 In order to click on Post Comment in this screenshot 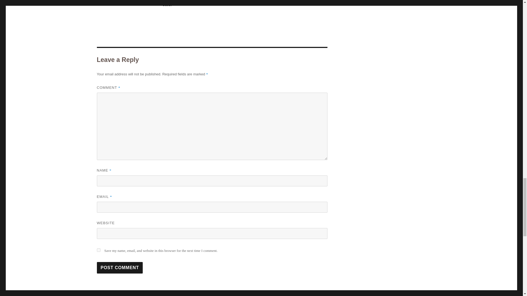, I will do `click(120, 267)`.